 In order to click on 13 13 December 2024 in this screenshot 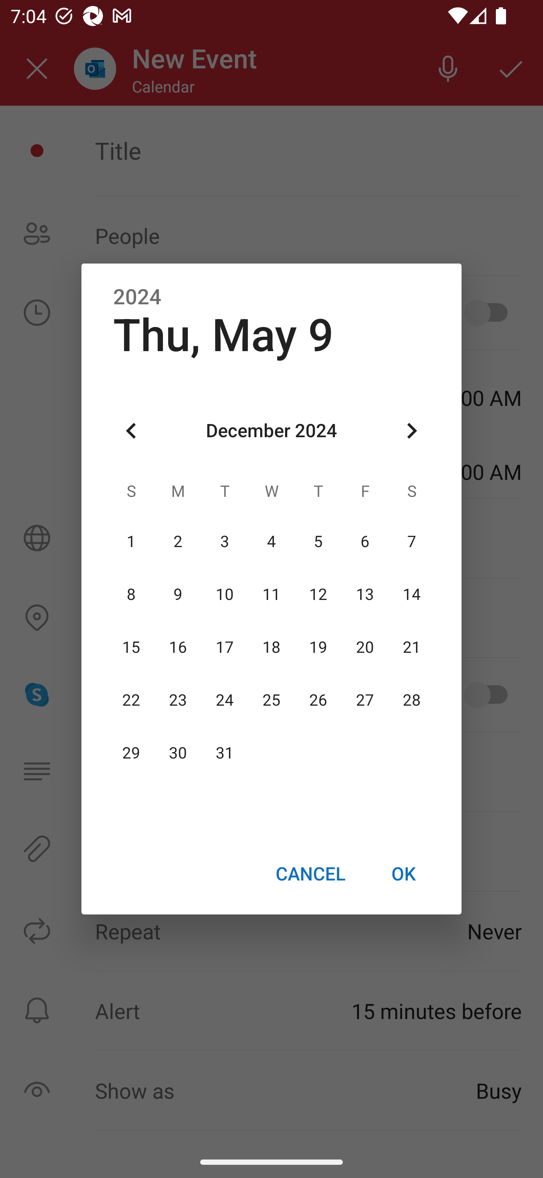, I will do `click(365, 594)`.